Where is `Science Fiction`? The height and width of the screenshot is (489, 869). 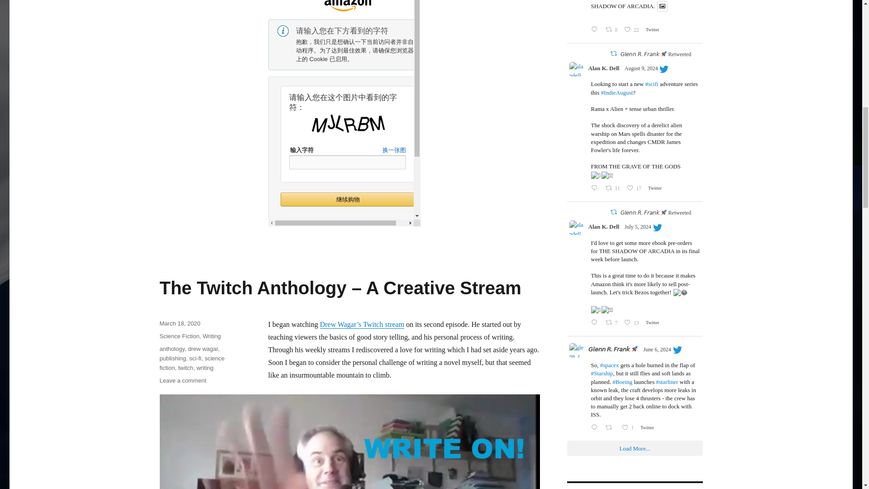 Science Fiction is located at coordinates (179, 336).